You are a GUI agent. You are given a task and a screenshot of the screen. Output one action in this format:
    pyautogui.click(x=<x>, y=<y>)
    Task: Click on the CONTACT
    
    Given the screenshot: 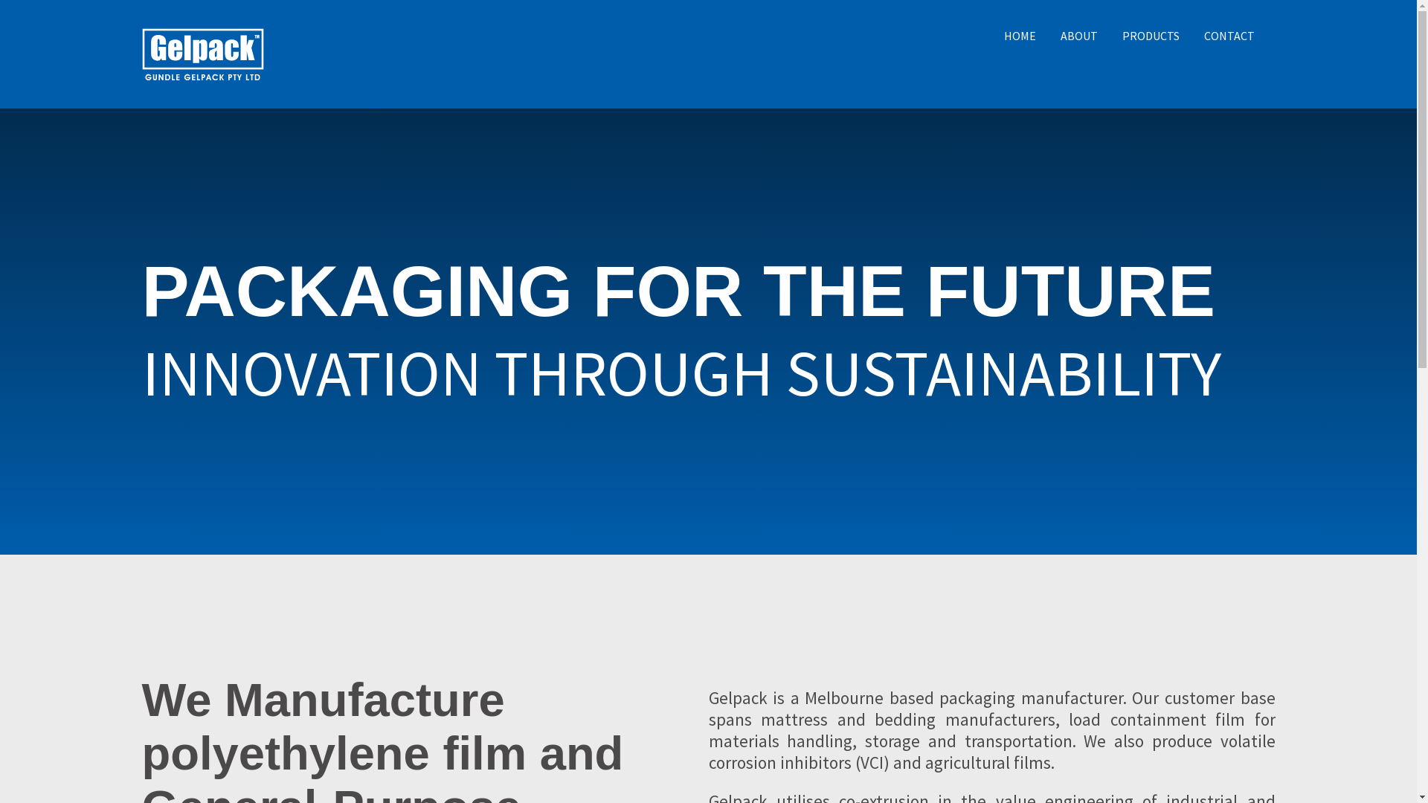 What is the action you would take?
    pyautogui.click(x=1229, y=36)
    